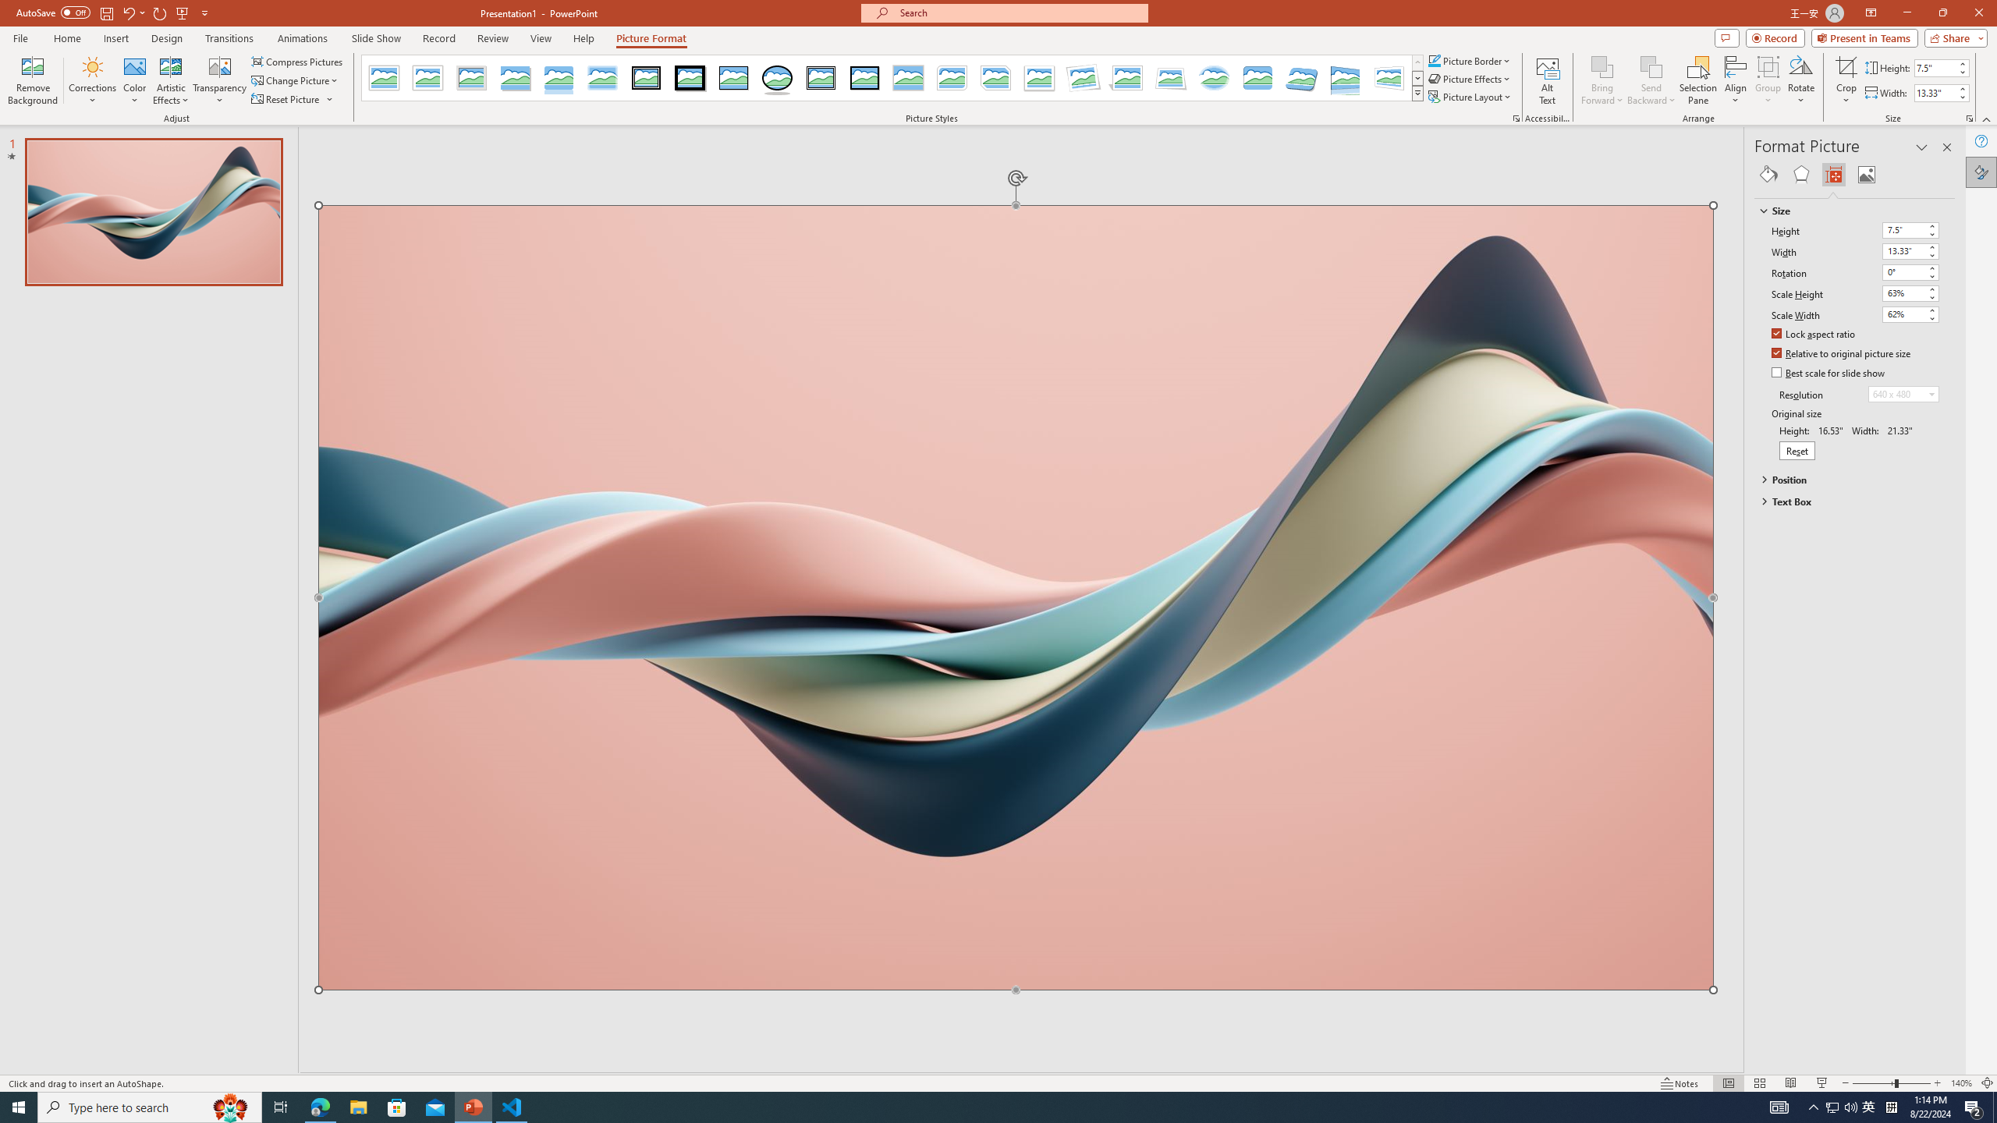 The height and width of the screenshot is (1123, 1997). I want to click on Picture..., so click(1515, 119).